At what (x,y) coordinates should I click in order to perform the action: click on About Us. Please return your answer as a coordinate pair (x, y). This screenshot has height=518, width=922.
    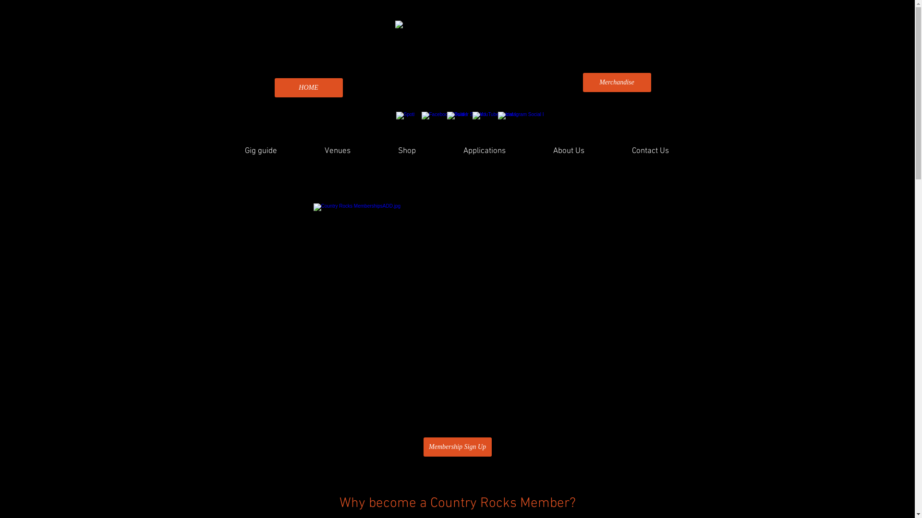
    Looking at the image, I should click on (569, 151).